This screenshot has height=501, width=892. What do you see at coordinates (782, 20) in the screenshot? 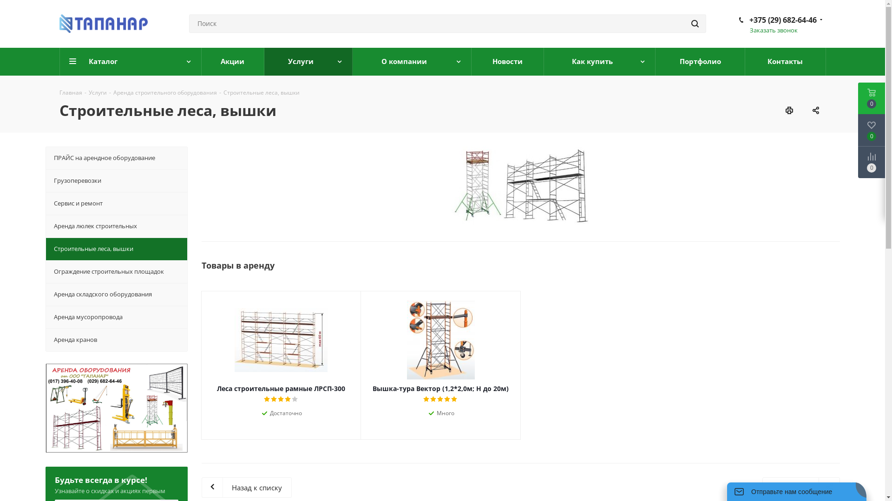
I see `+375 (29) 682-64-46` at bounding box center [782, 20].